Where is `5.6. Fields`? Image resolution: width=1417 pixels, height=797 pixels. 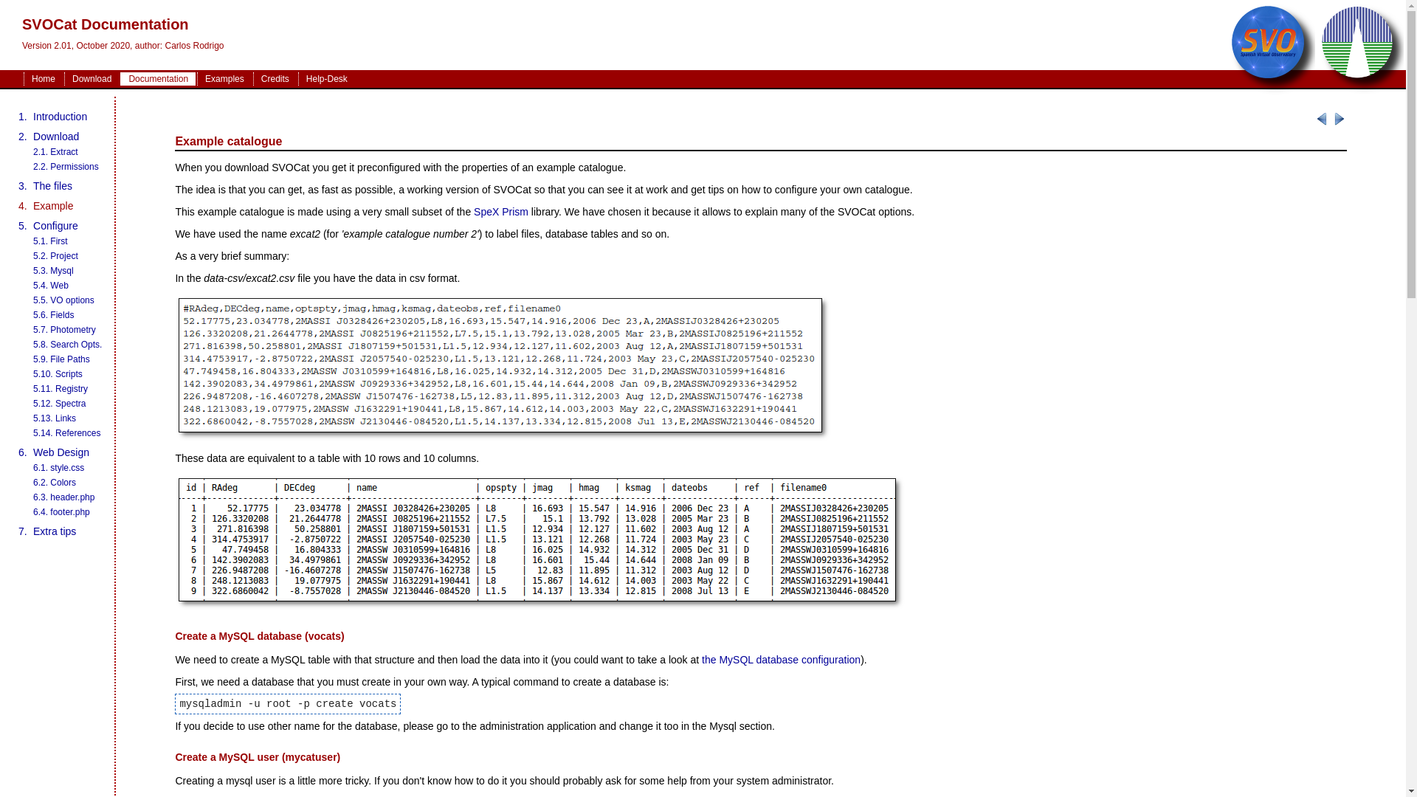 5.6. Fields is located at coordinates (53, 315).